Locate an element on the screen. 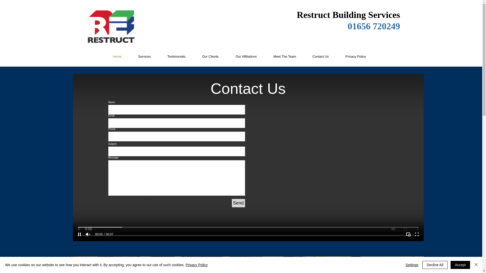 Image resolution: width=486 pixels, height=273 pixels. Accept is located at coordinates (460, 265).